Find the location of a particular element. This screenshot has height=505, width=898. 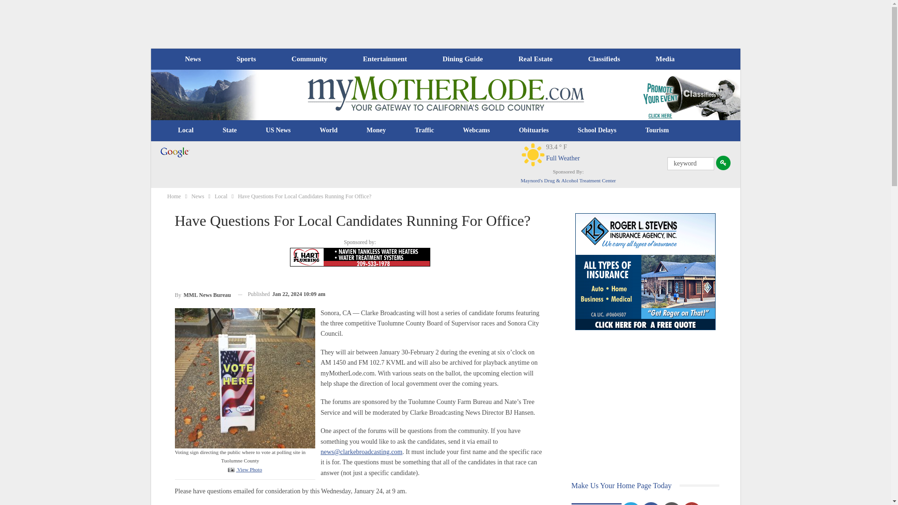

Classifieds is located at coordinates (603, 59).